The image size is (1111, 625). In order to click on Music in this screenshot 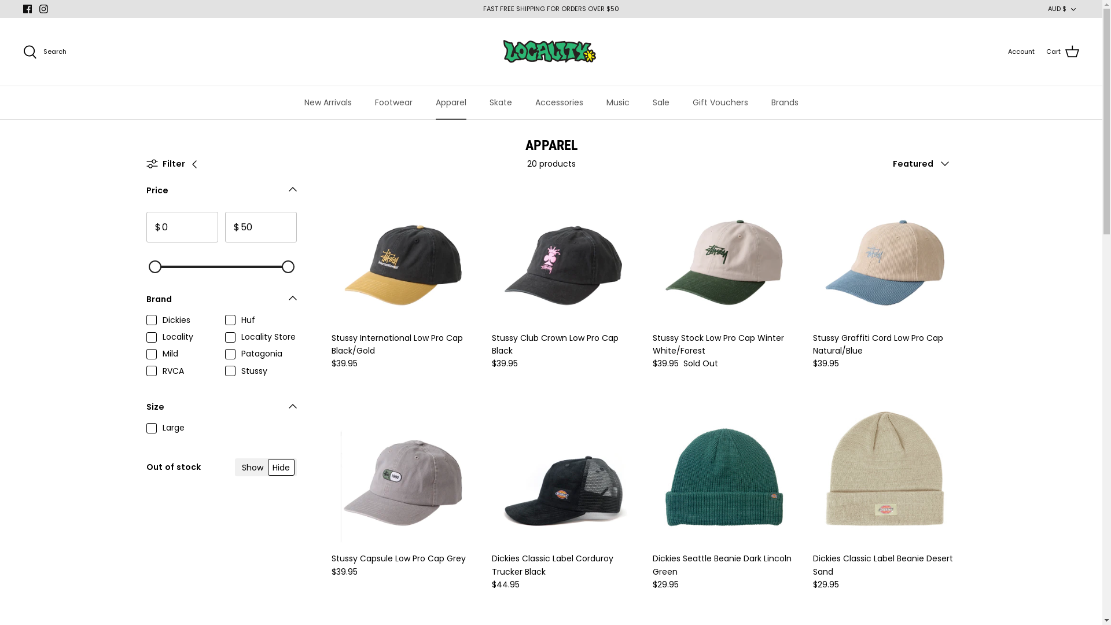, I will do `click(618, 103)`.